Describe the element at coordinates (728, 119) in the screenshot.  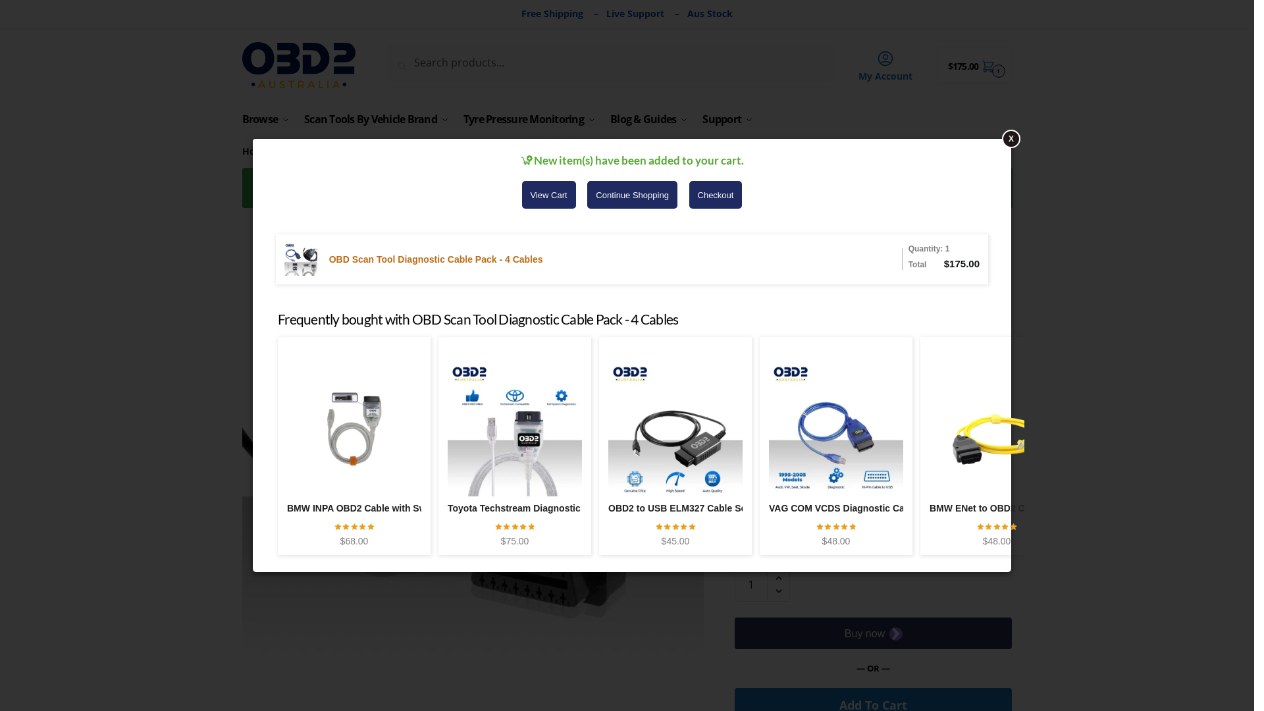
I see `Support` at that location.